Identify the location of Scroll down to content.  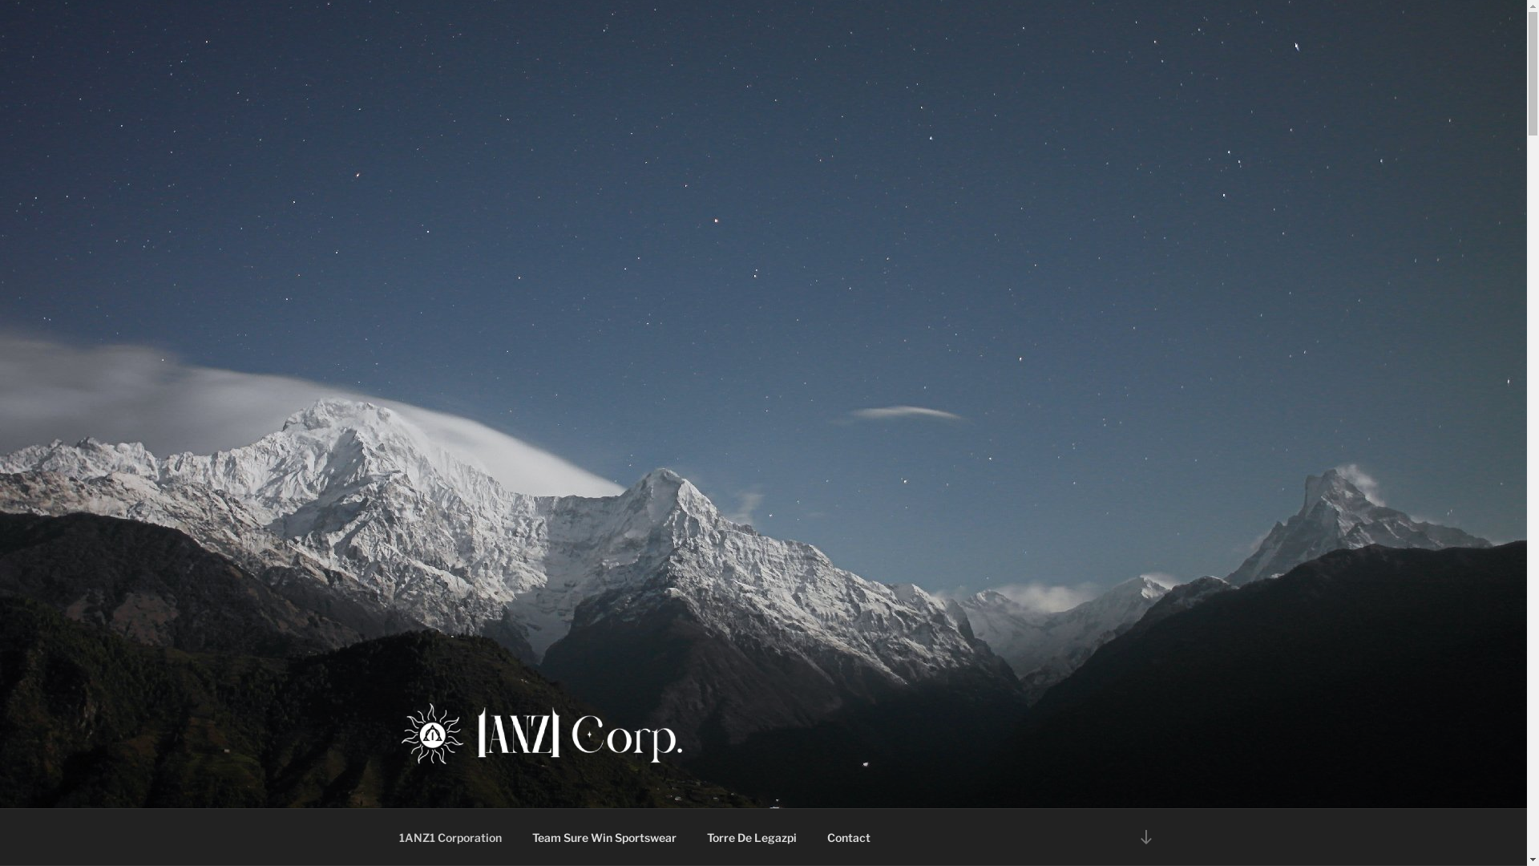
(1145, 837).